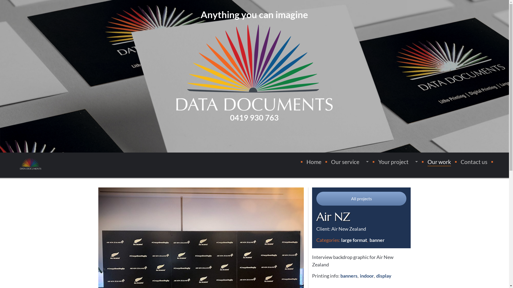  I want to click on Your feedback, so click(348, 231).